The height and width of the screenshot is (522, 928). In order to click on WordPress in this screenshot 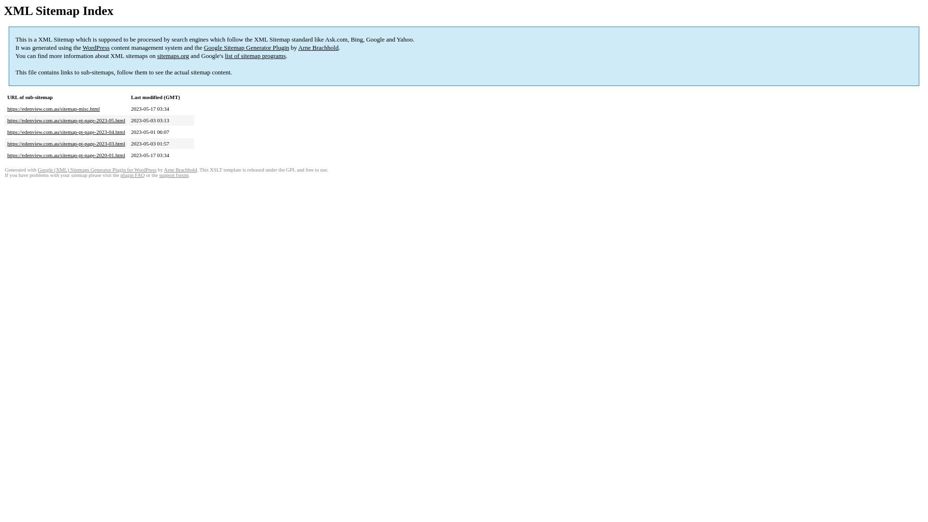, I will do `click(96, 47)`.